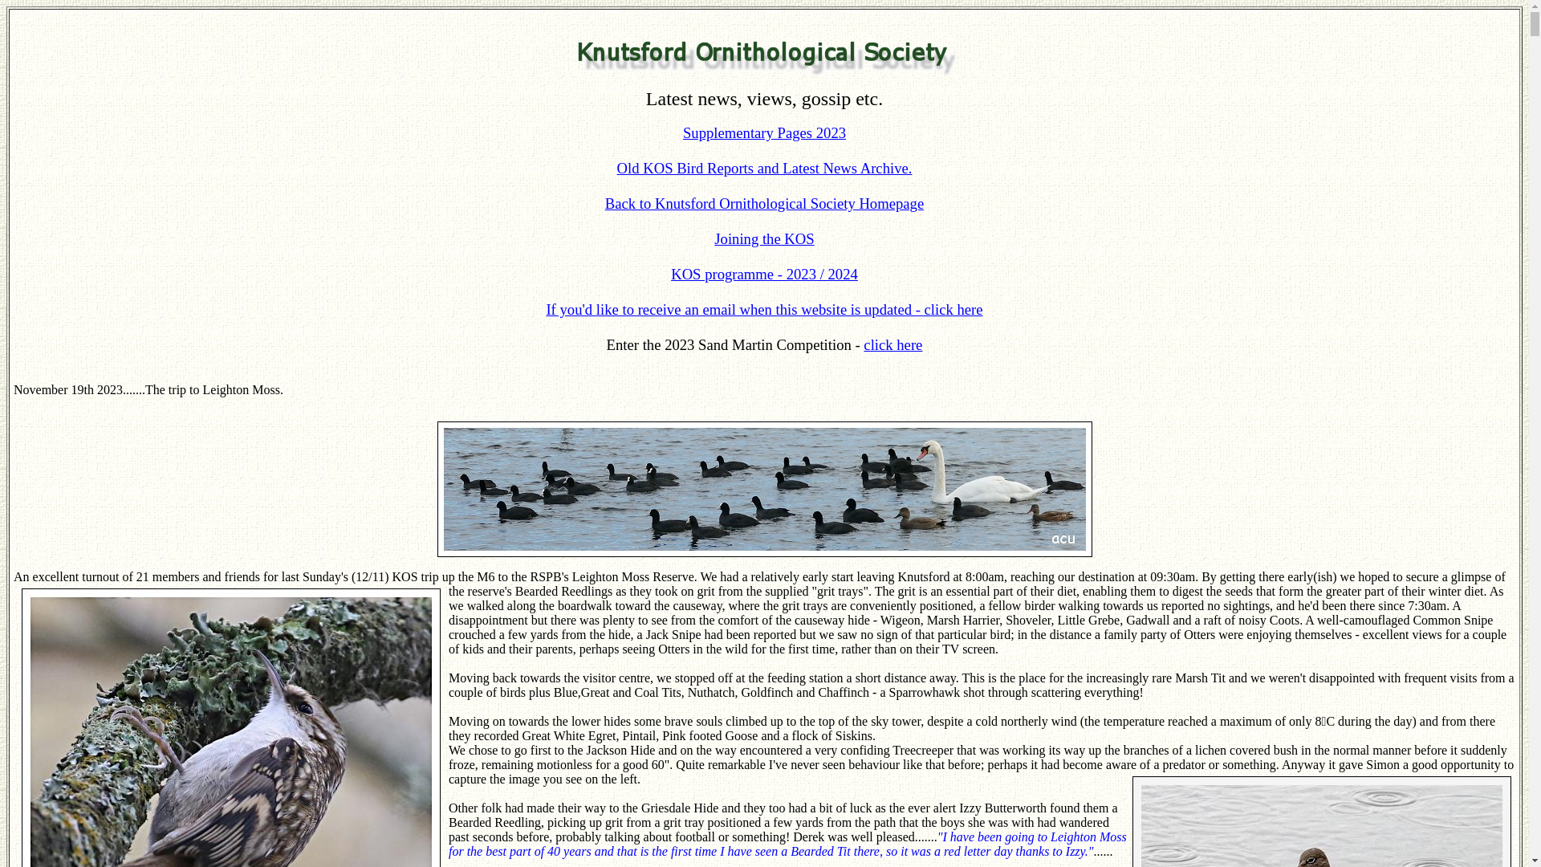  I want to click on Joining the KOS, so click(764, 239).